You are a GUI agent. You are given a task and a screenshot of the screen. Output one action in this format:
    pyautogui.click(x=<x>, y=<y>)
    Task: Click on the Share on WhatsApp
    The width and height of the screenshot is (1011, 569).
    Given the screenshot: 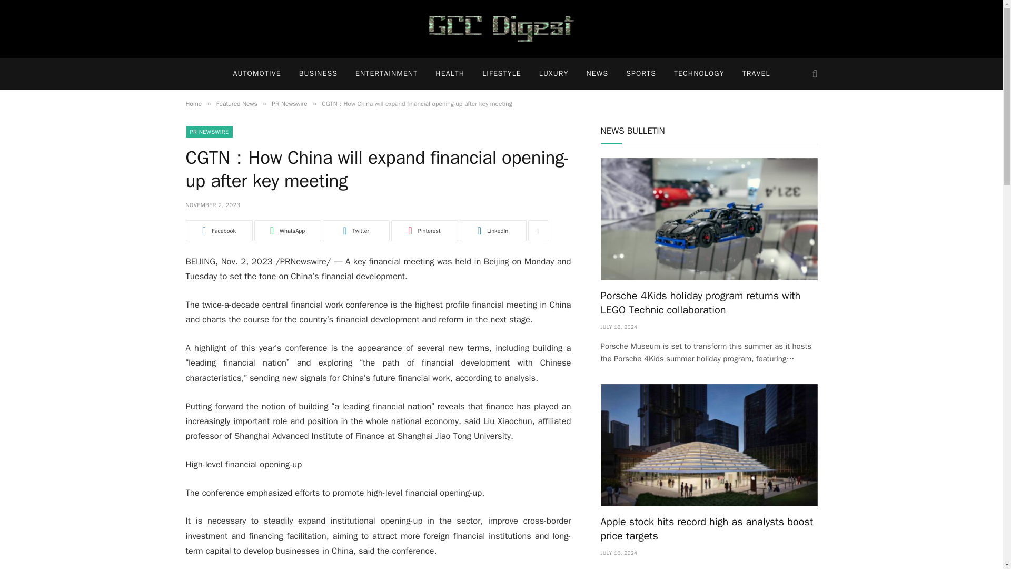 What is the action you would take?
    pyautogui.click(x=286, y=230)
    